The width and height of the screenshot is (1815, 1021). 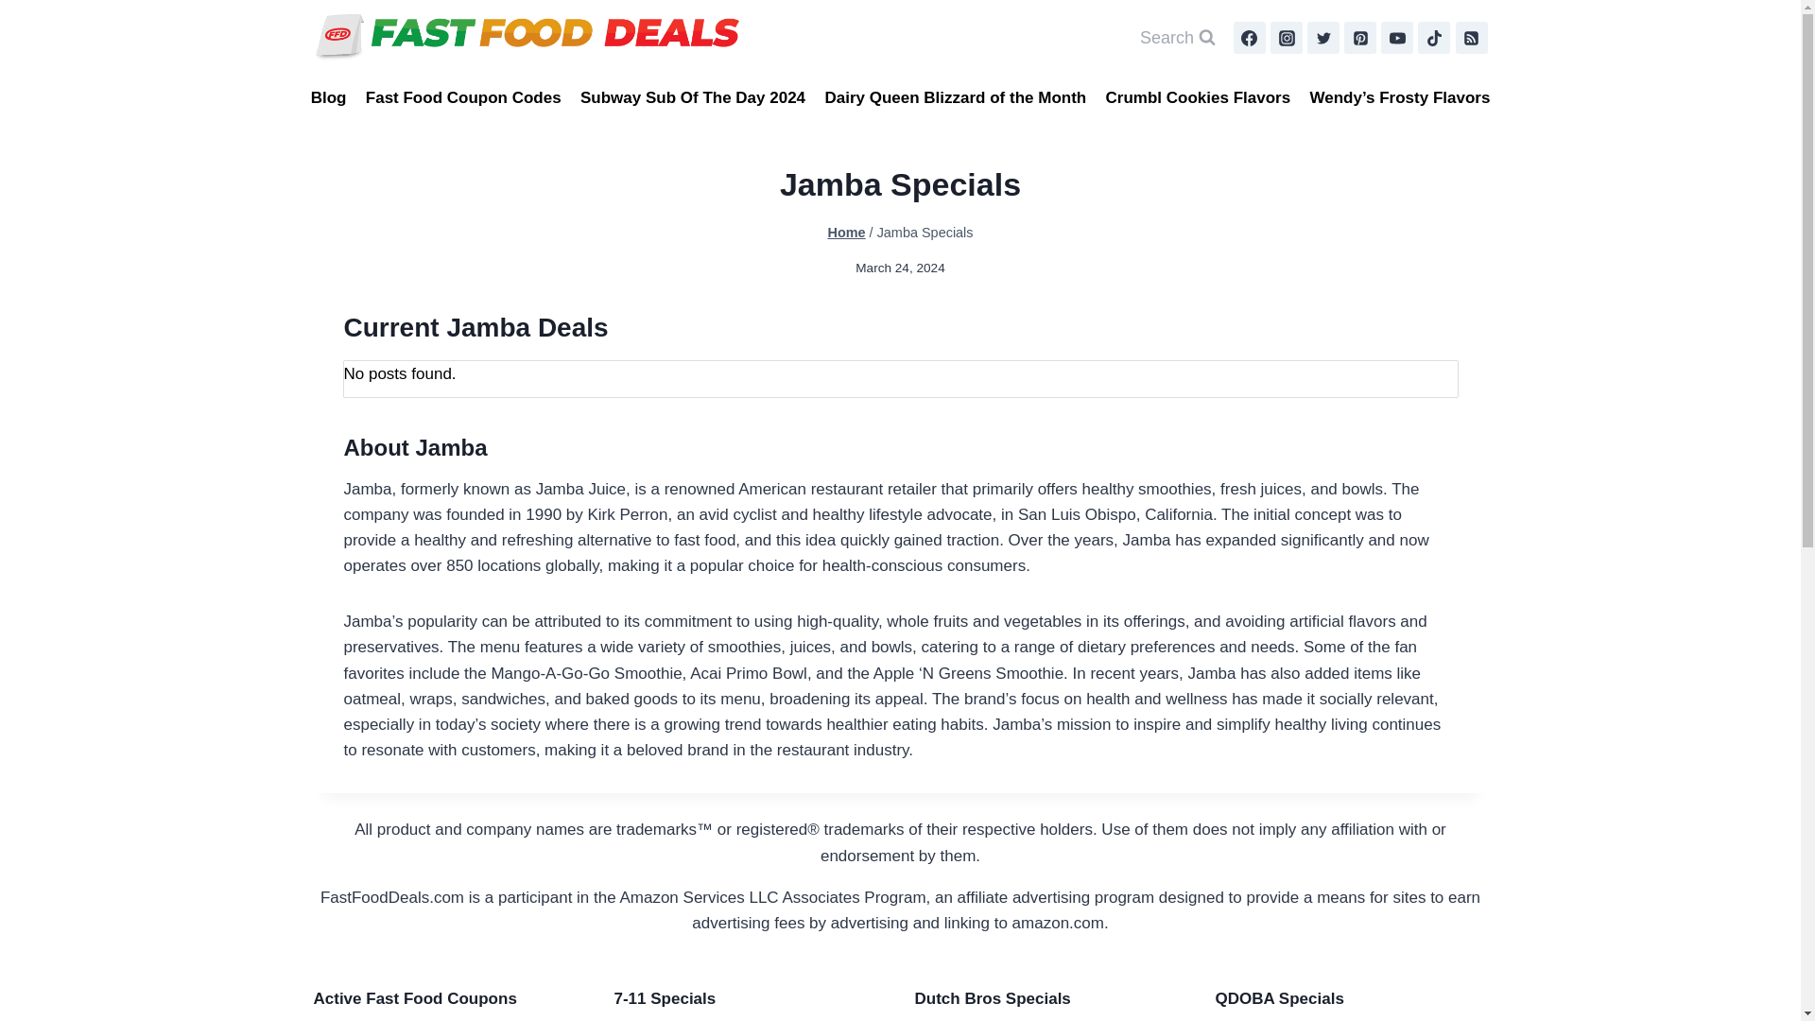 I want to click on Subway Sub Of The Day 2024, so click(x=693, y=98).